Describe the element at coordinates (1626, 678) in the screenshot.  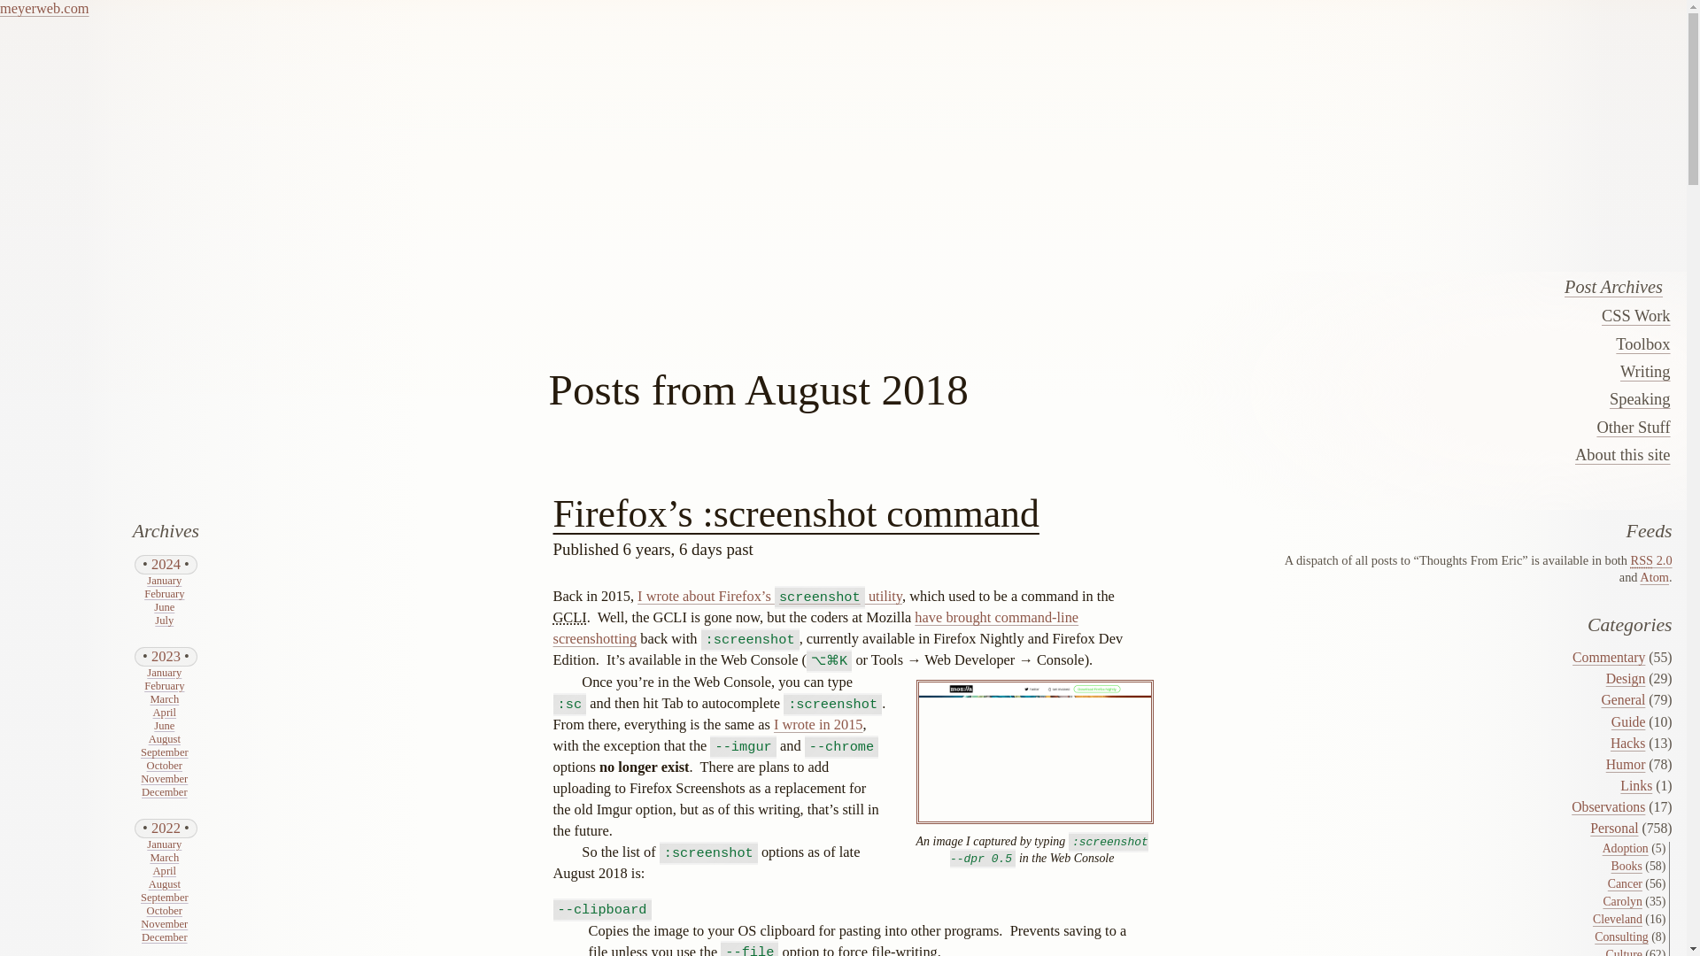
I see `Design` at that location.